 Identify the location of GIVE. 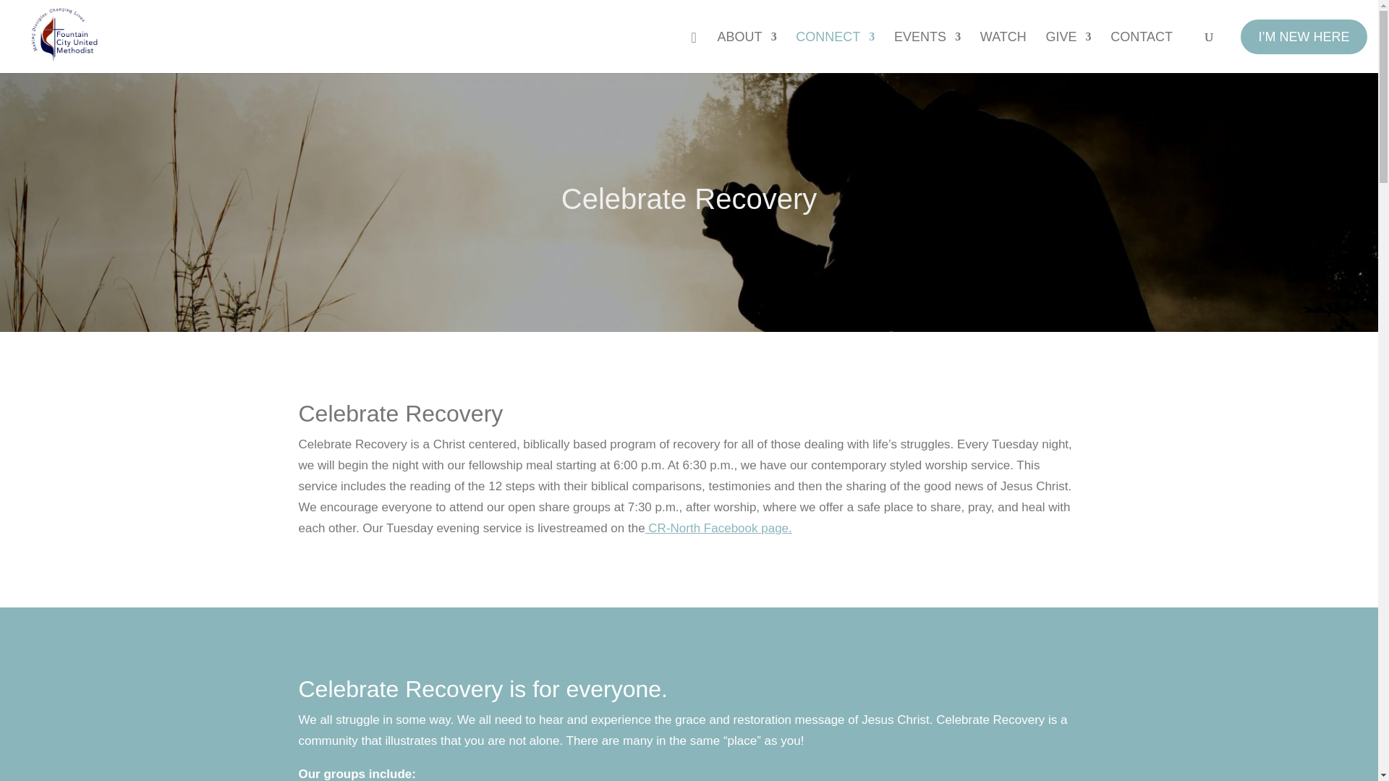
(1069, 52).